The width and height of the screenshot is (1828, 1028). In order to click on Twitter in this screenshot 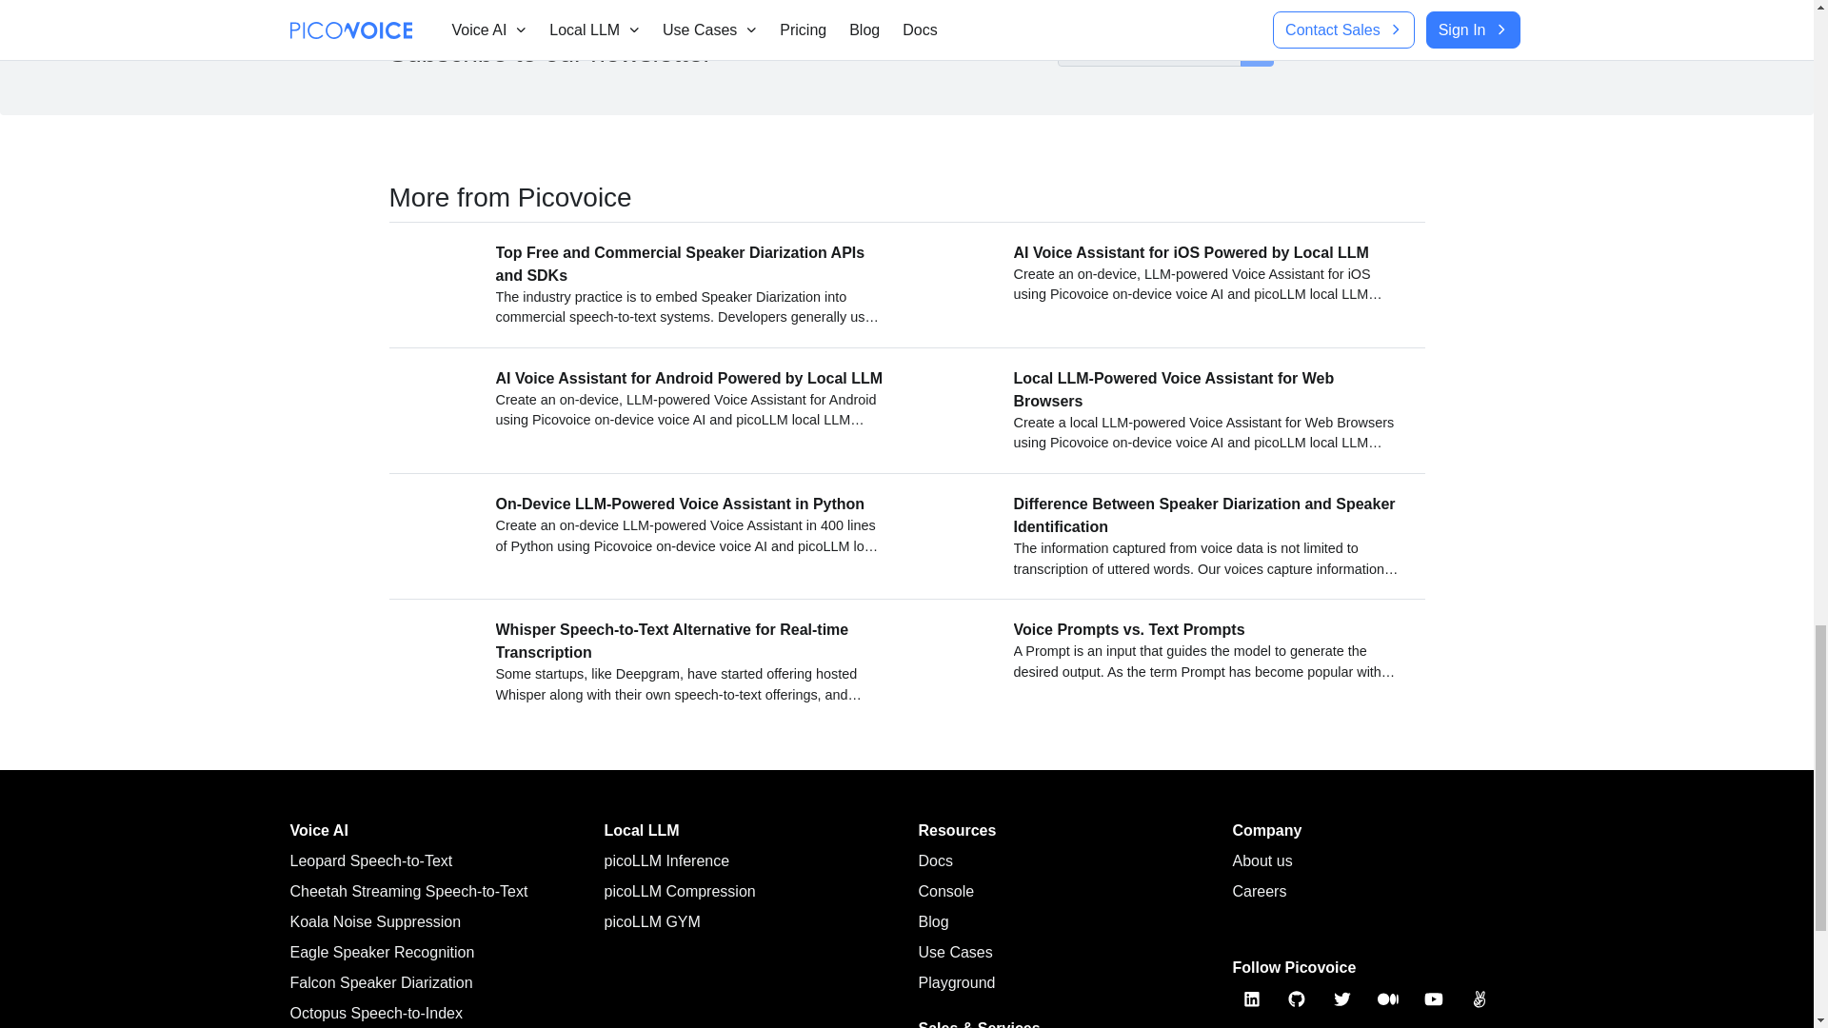, I will do `click(1342, 999)`.